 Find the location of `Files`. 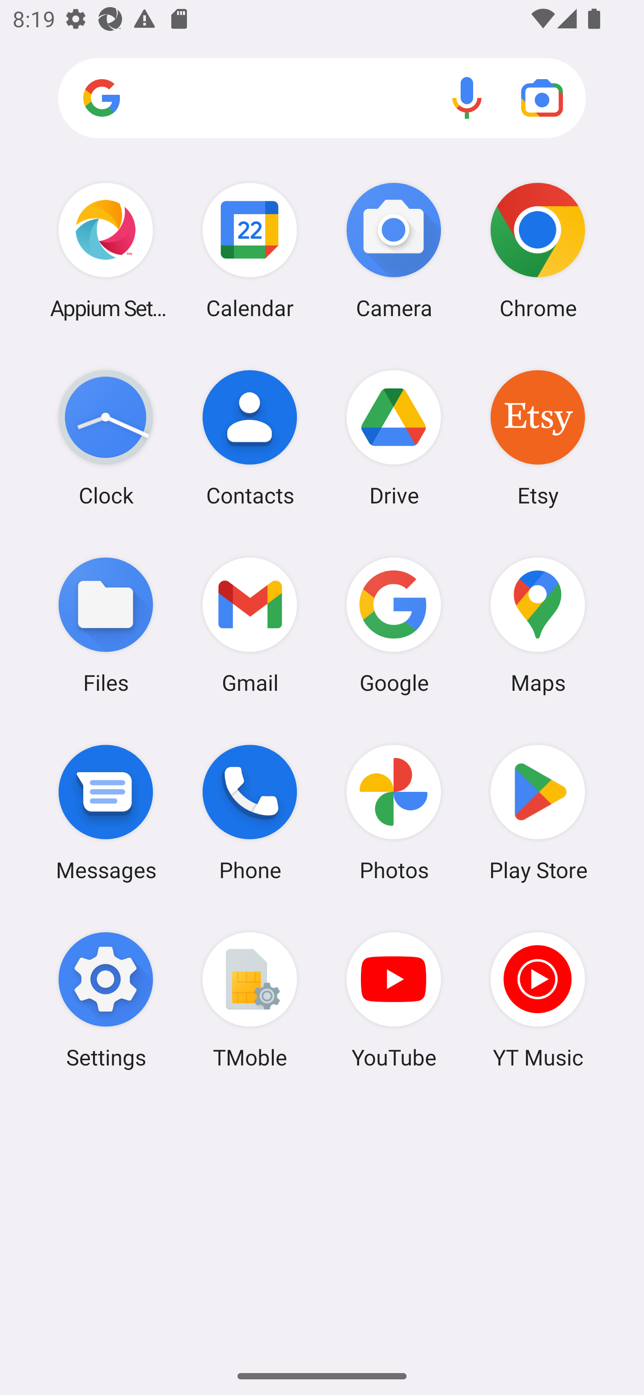

Files is located at coordinates (106, 625).